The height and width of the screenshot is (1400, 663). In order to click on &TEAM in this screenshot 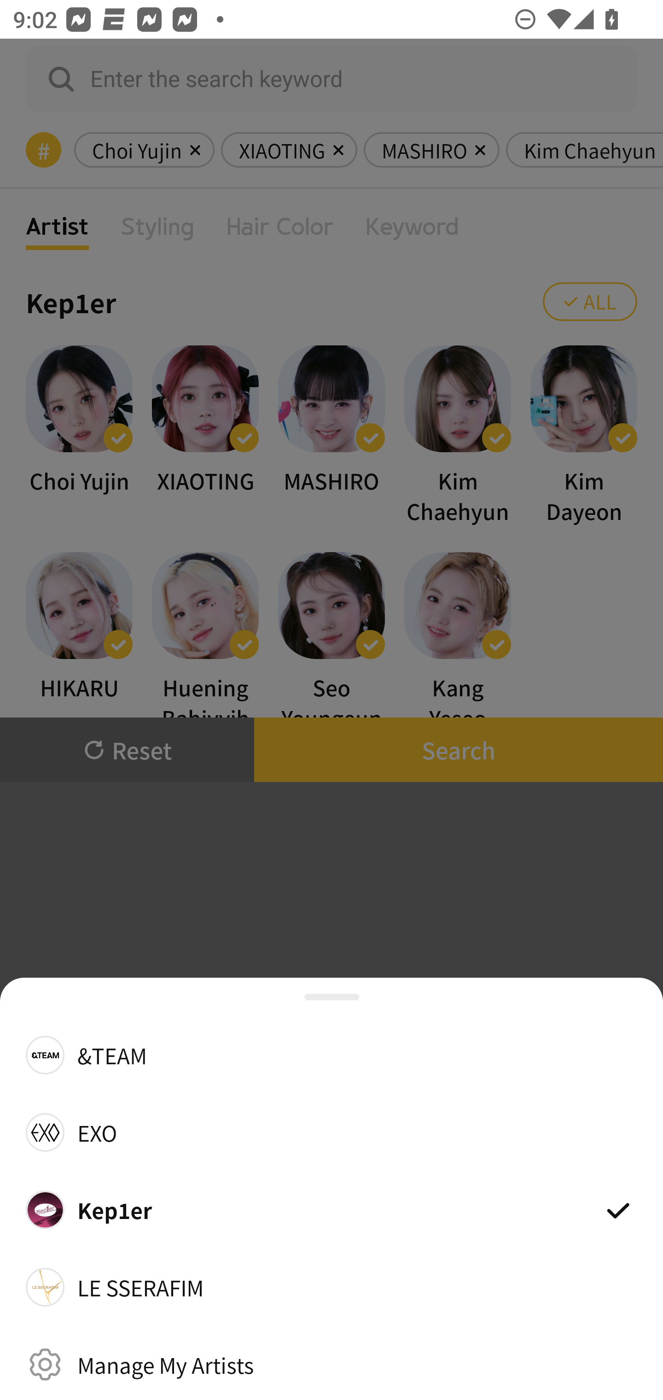, I will do `click(331, 1055)`.